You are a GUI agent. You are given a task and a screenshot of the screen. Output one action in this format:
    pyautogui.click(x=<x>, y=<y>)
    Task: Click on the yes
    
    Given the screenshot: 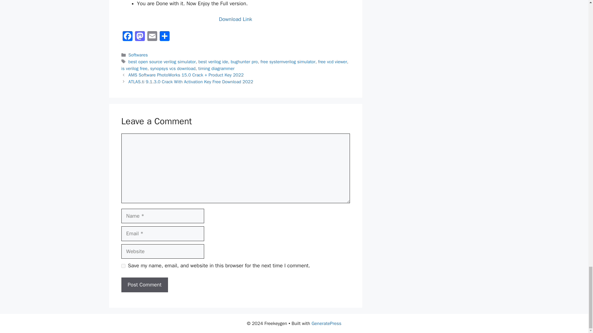 What is the action you would take?
    pyautogui.click(x=123, y=266)
    